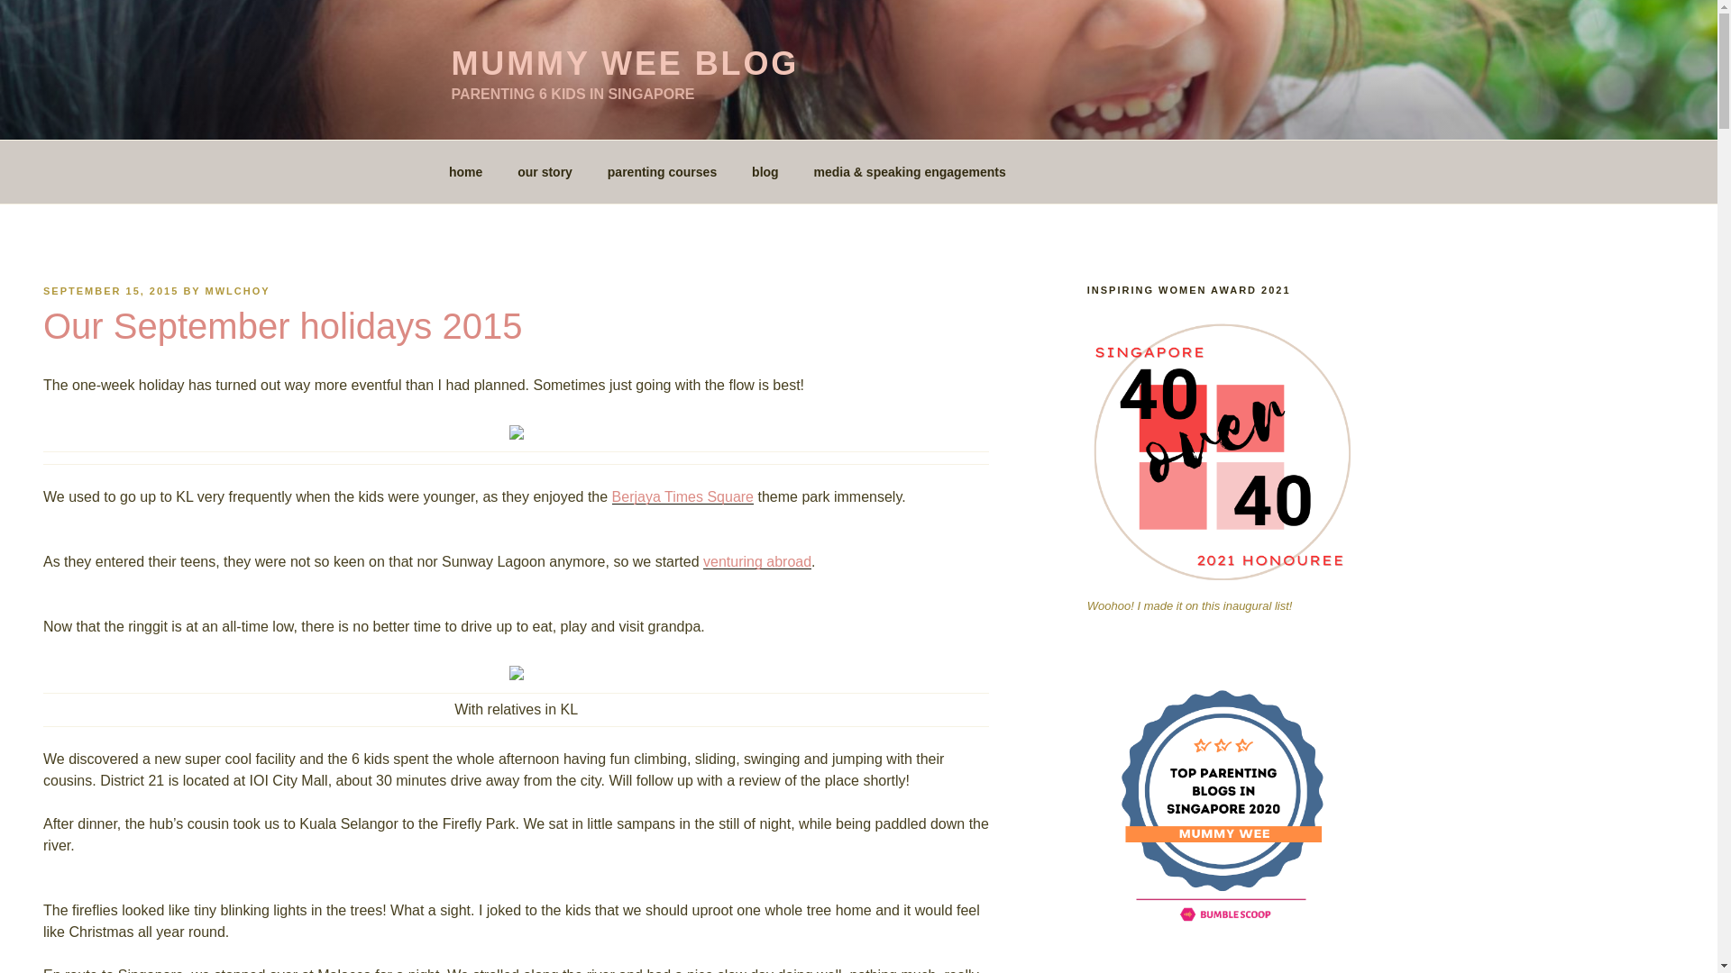 This screenshot has width=1731, height=973. I want to click on venturing abroad, so click(757, 560).